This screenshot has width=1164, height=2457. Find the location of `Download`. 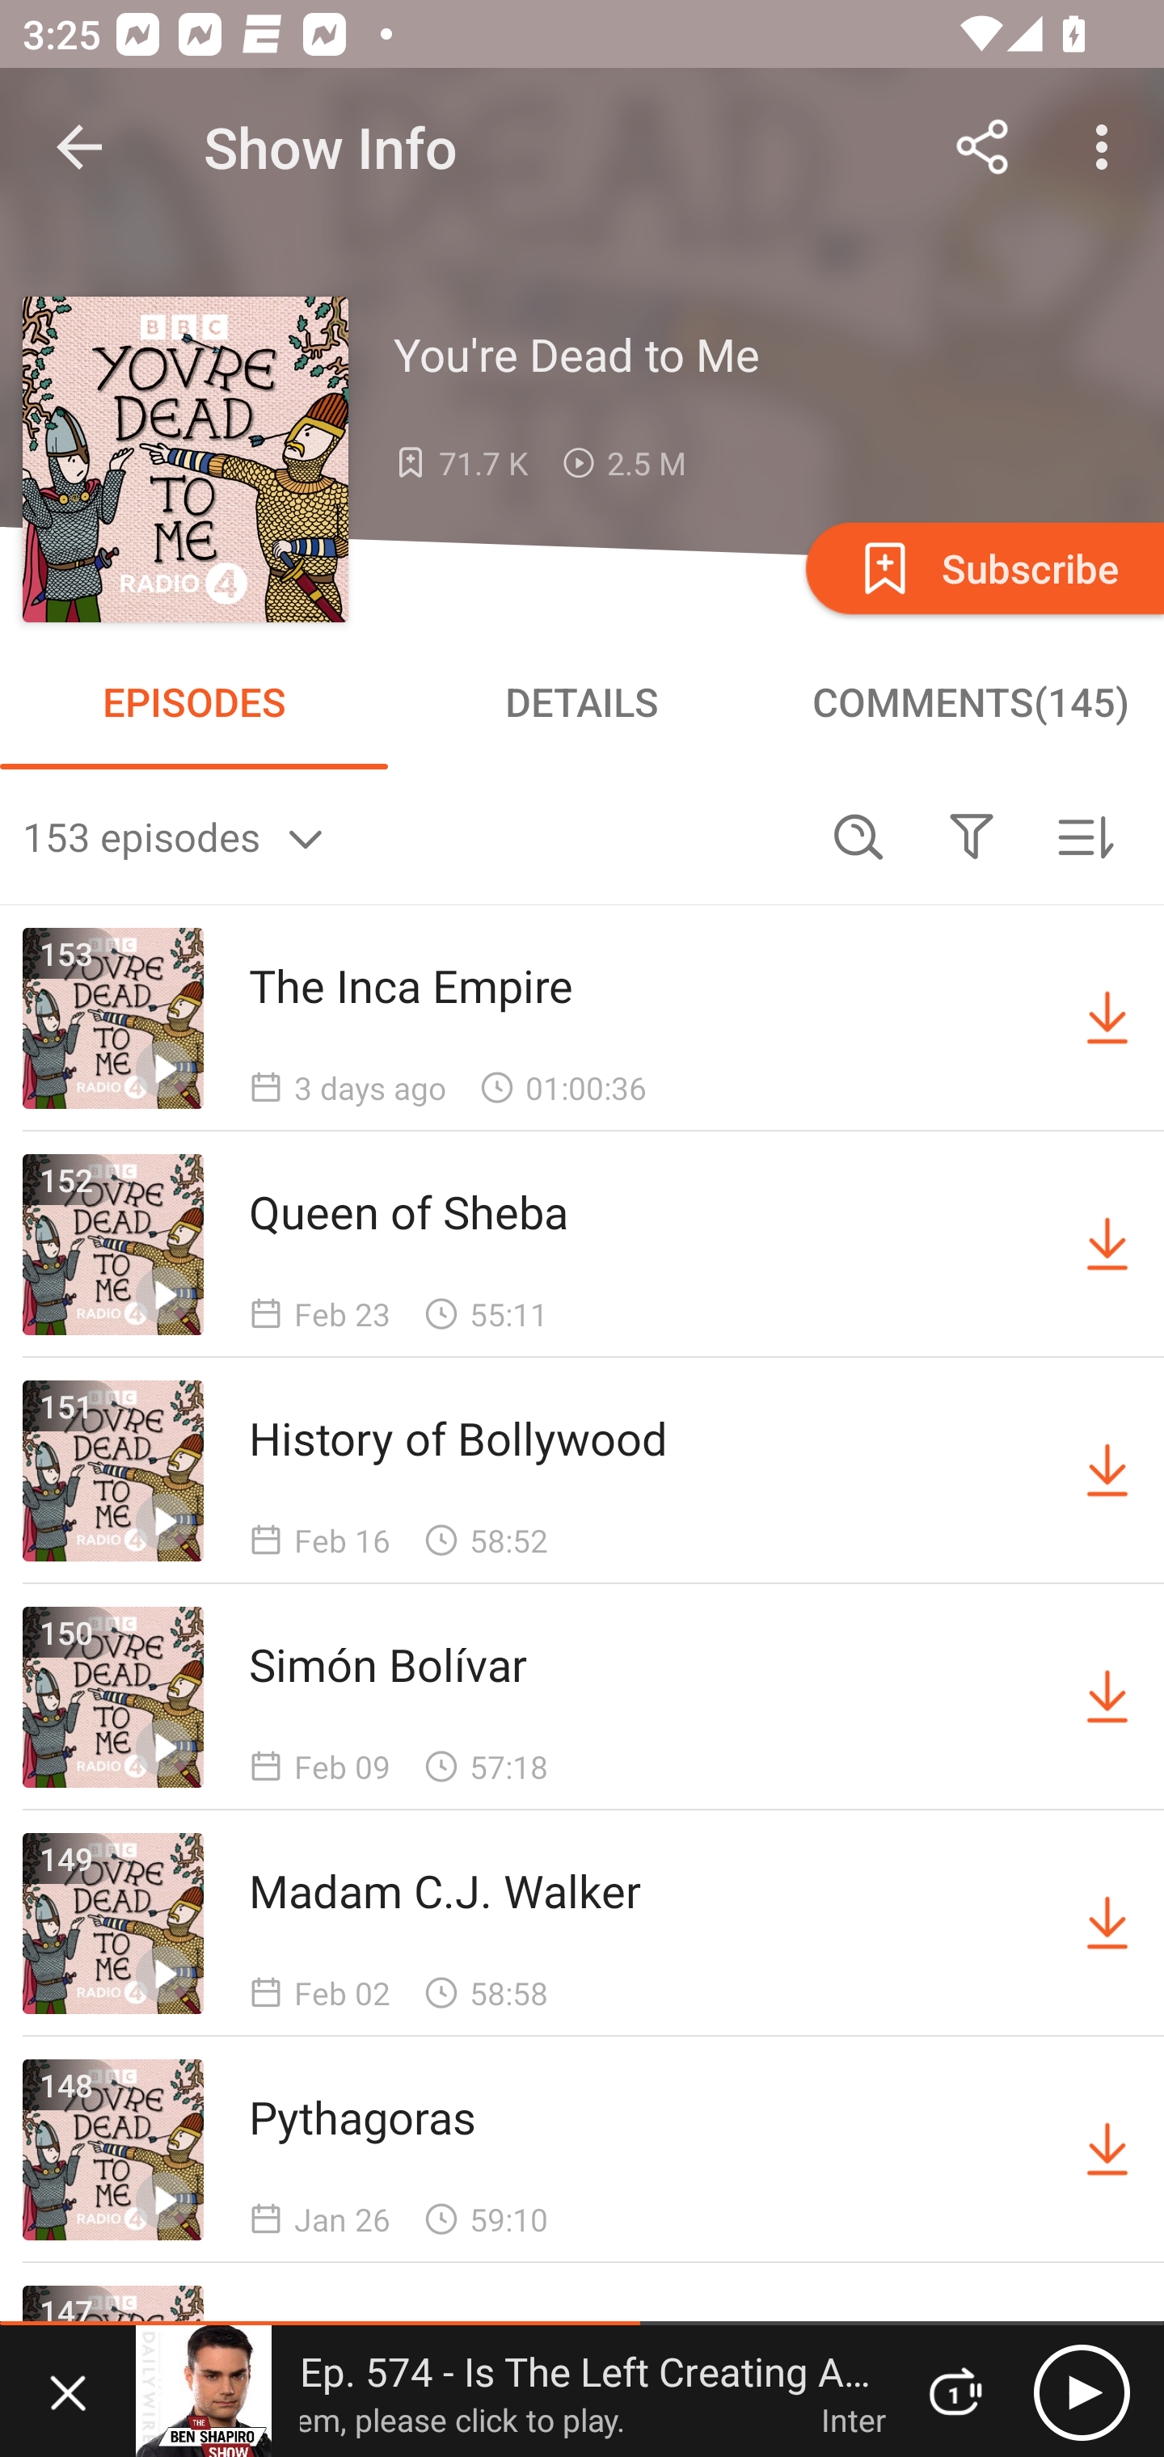

Download is located at coordinates (1107, 1924).